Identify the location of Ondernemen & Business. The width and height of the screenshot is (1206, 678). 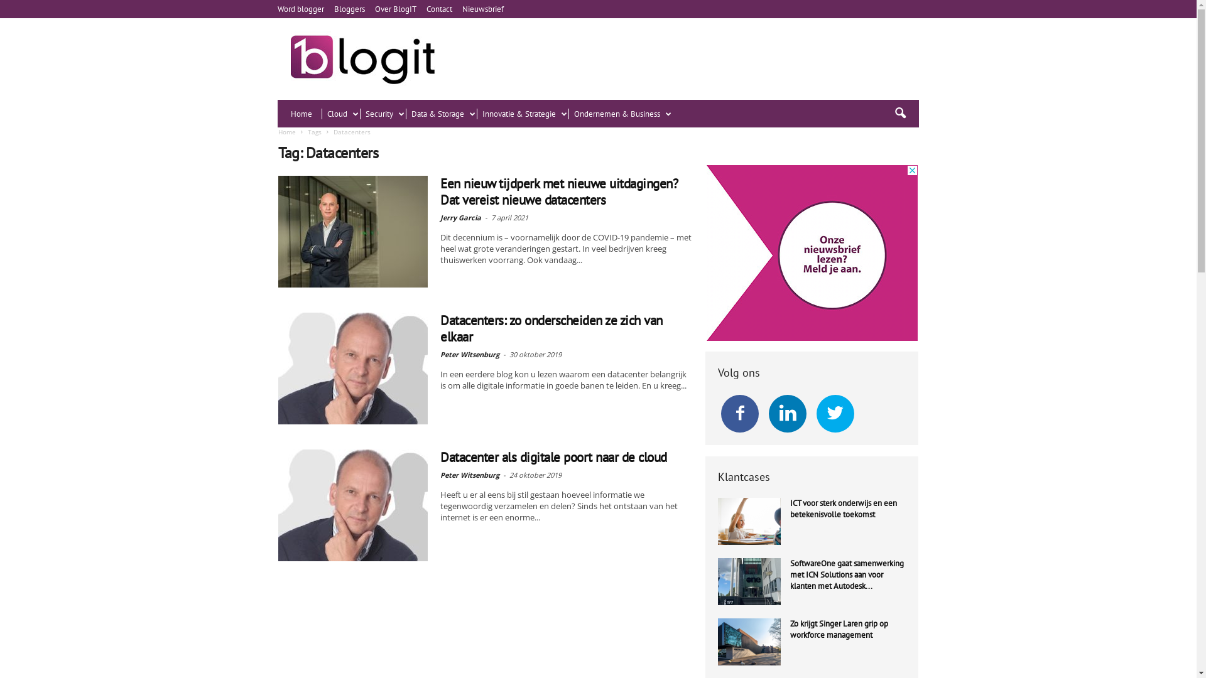
(621, 114).